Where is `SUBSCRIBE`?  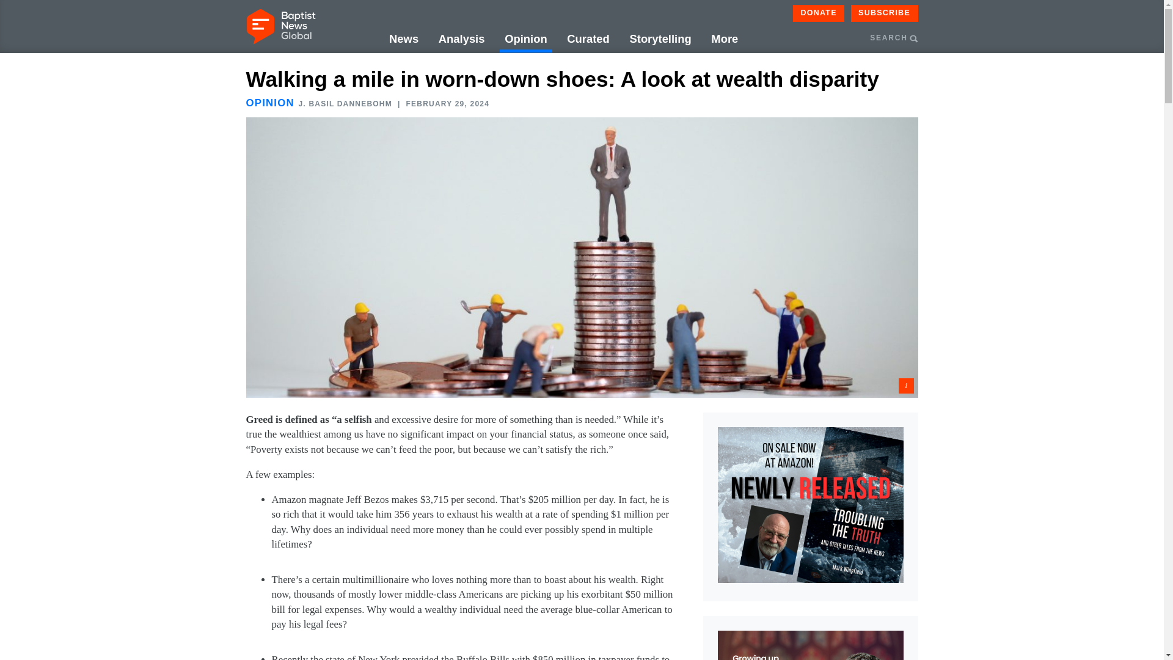
SUBSCRIBE is located at coordinates (885, 13).